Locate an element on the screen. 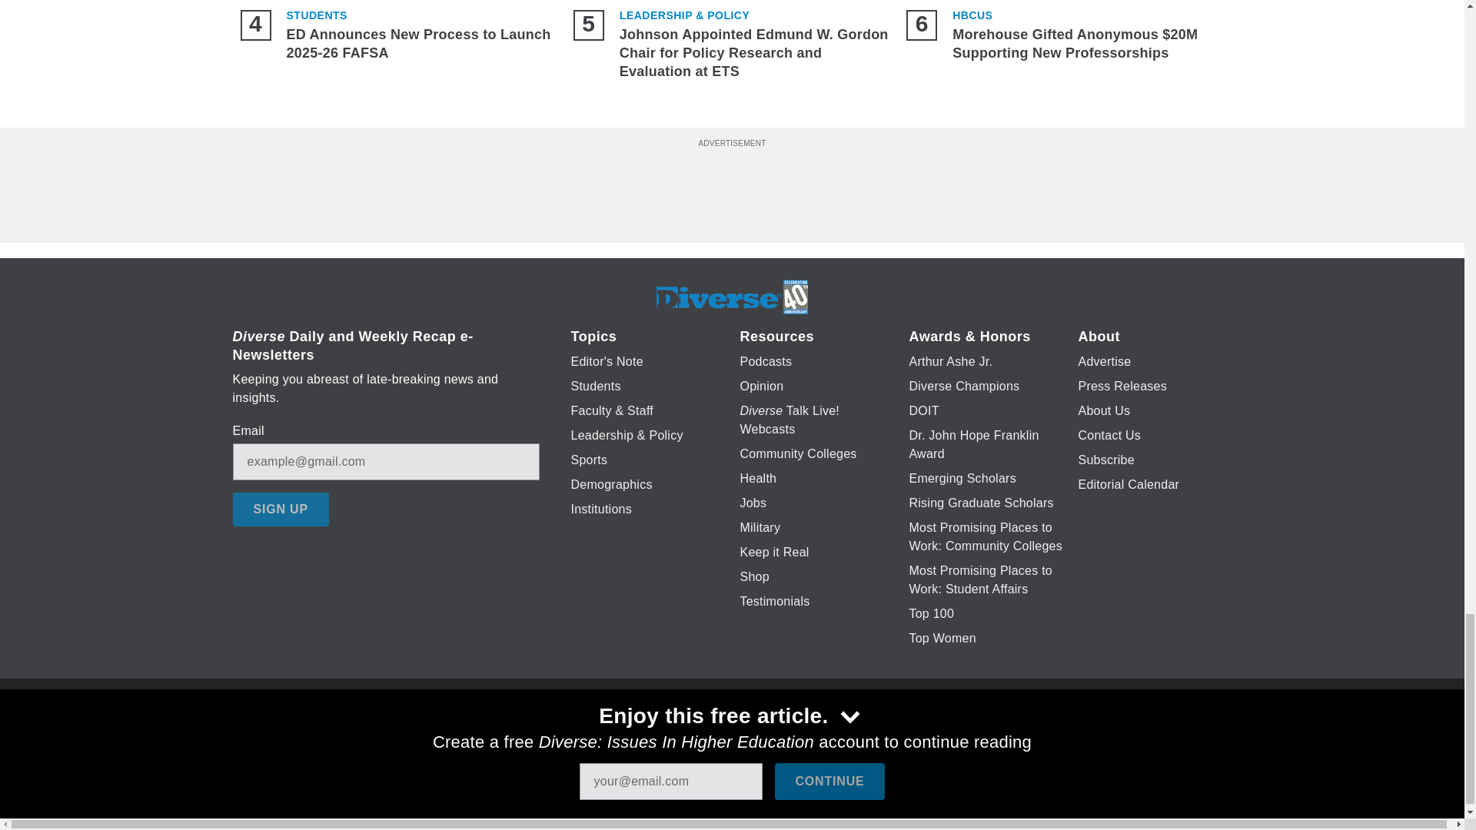  LinkedIn icon is located at coordinates (728, 736).